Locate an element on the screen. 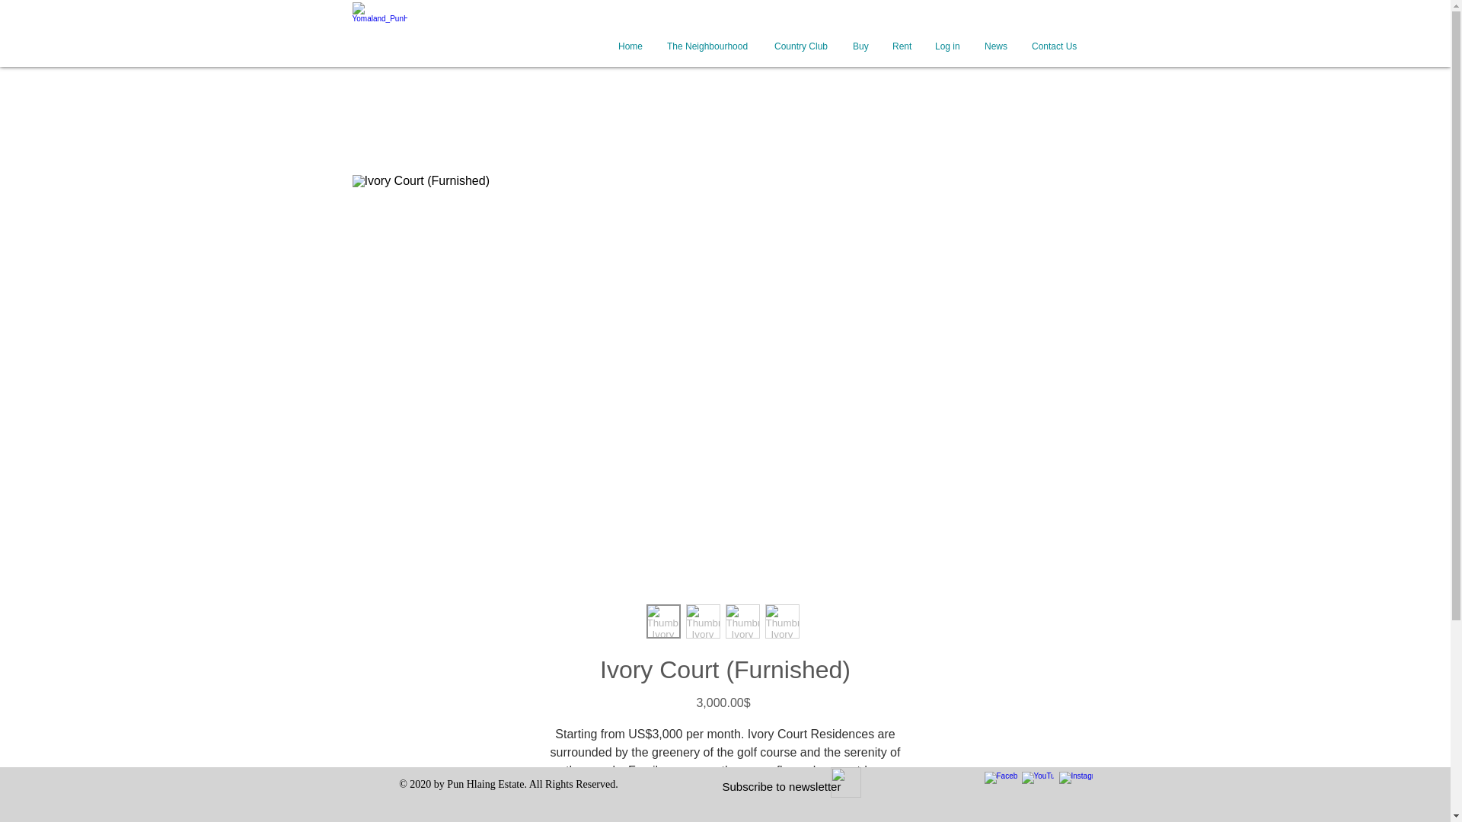 The image size is (1462, 822). Country Club is located at coordinates (801, 46).